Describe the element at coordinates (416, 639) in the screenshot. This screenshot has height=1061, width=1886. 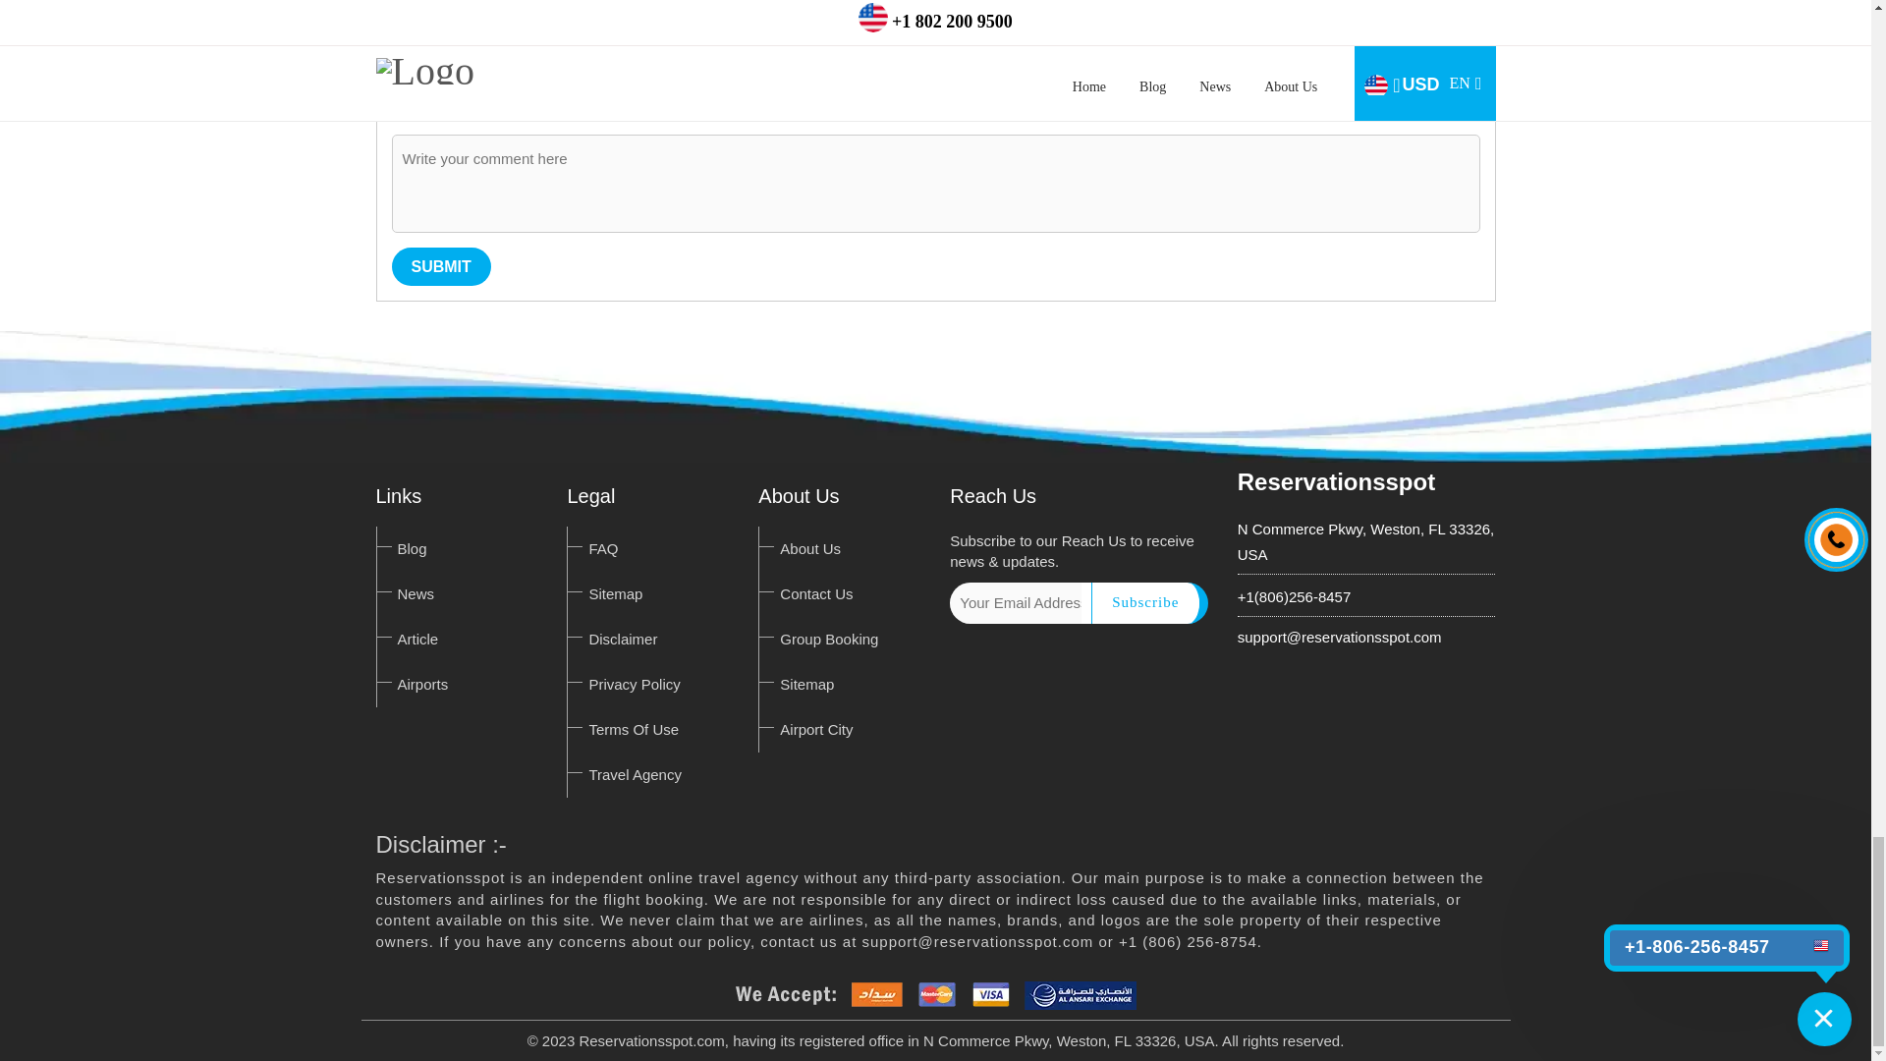
I see `Article` at that location.